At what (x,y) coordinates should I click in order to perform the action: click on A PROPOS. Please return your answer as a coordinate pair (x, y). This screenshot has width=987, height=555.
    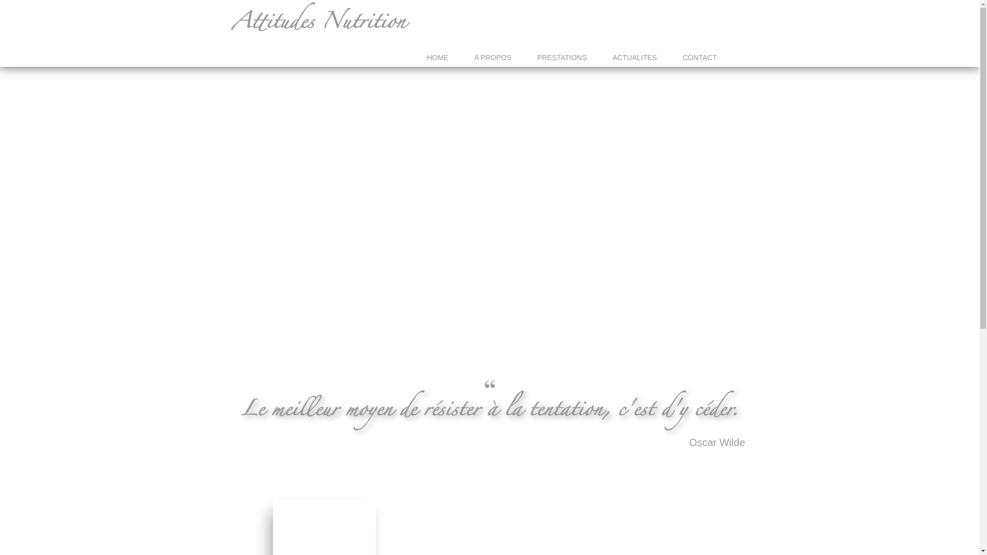
    Looking at the image, I should click on (492, 58).